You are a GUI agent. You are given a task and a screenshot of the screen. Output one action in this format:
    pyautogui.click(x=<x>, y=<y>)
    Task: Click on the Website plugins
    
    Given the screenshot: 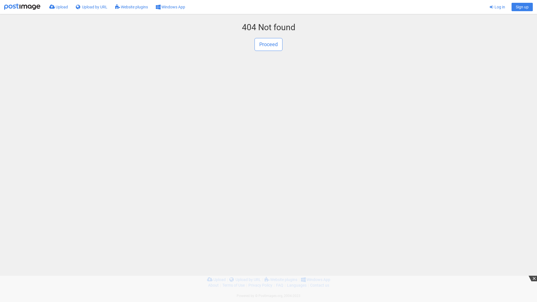 What is the action you would take?
    pyautogui.click(x=281, y=280)
    